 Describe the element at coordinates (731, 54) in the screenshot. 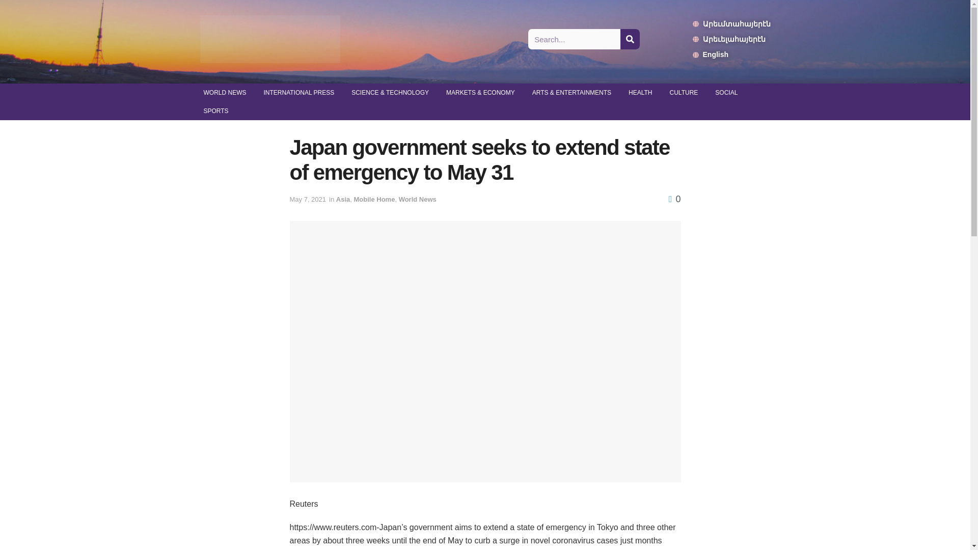

I see `English` at that location.